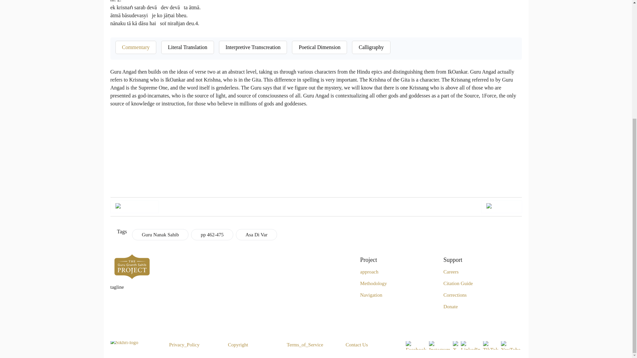 The width and height of the screenshot is (637, 358). What do you see at coordinates (357, 345) in the screenshot?
I see `Contact Us` at bounding box center [357, 345].